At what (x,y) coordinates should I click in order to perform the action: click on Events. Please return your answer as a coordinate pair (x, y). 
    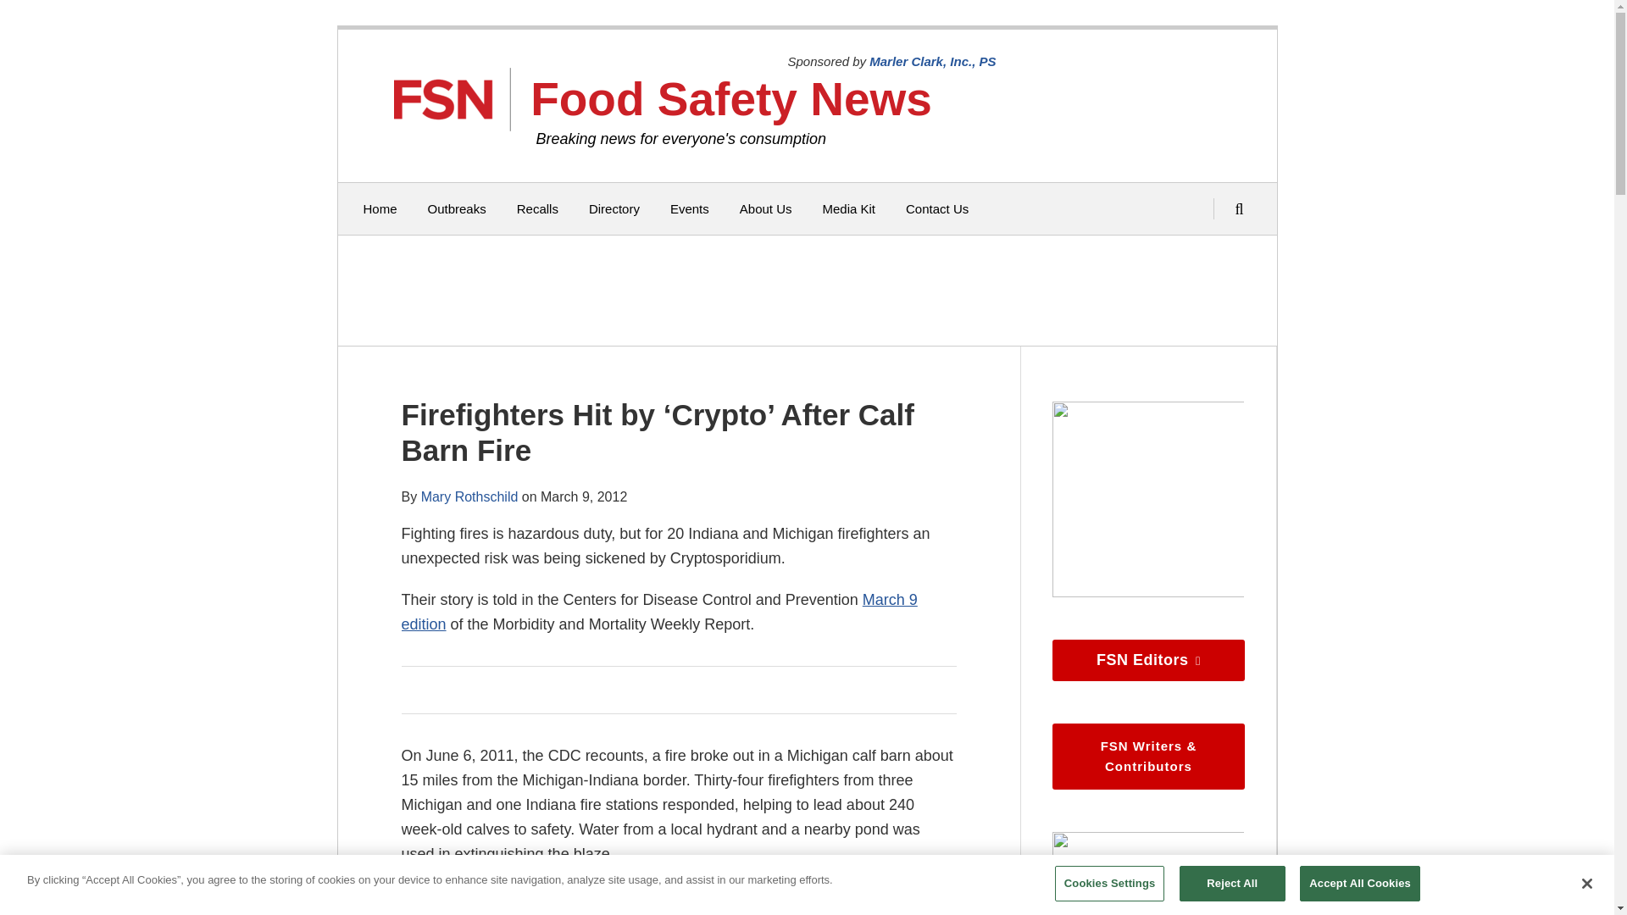
    Looking at the image, I should click on (690, 209).